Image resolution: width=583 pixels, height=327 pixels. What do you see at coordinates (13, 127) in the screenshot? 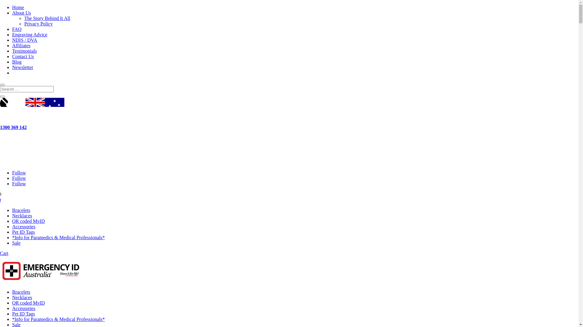
I see `1300 369 142` at bounding box center [13, 127].